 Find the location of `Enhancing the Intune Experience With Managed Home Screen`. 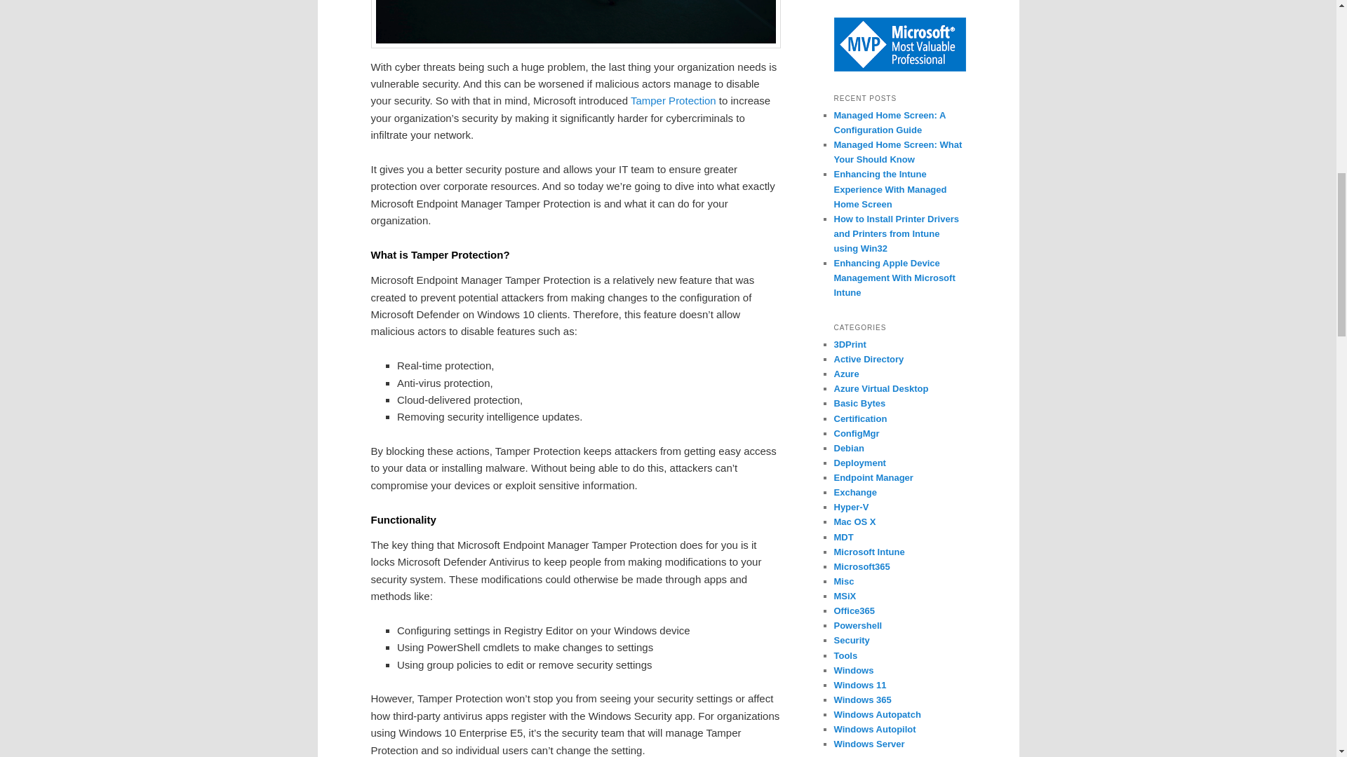

Enhancing the Intune Experience With Managed Home Screen is located at coordinates (890, 189).